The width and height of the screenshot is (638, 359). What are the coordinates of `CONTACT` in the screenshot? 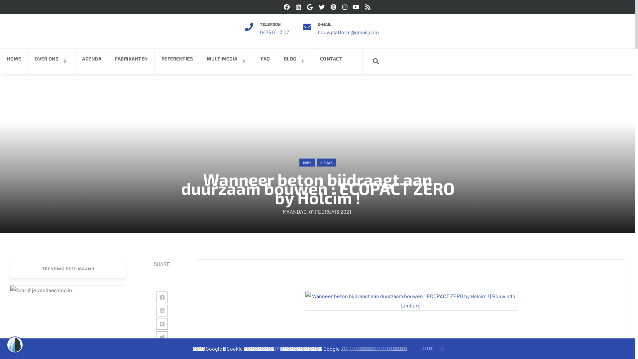 It's located at (331, 61).